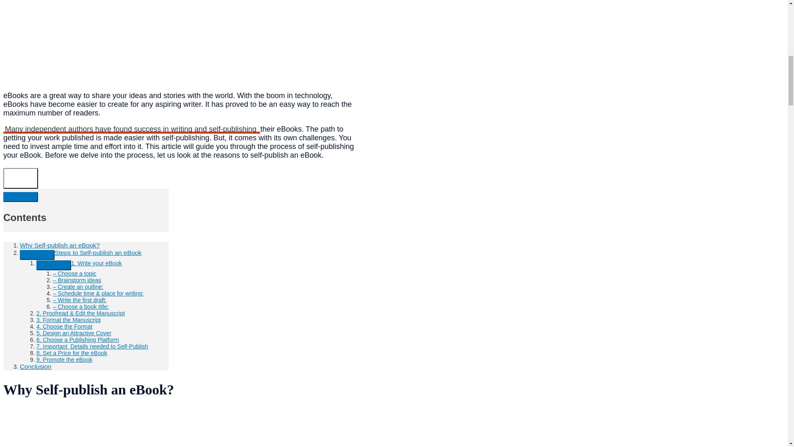  What do you see at coordinates (60, 245) in the screenshot?
I see `Why Self-publish an eBook?` at bounding box center [60, 245].